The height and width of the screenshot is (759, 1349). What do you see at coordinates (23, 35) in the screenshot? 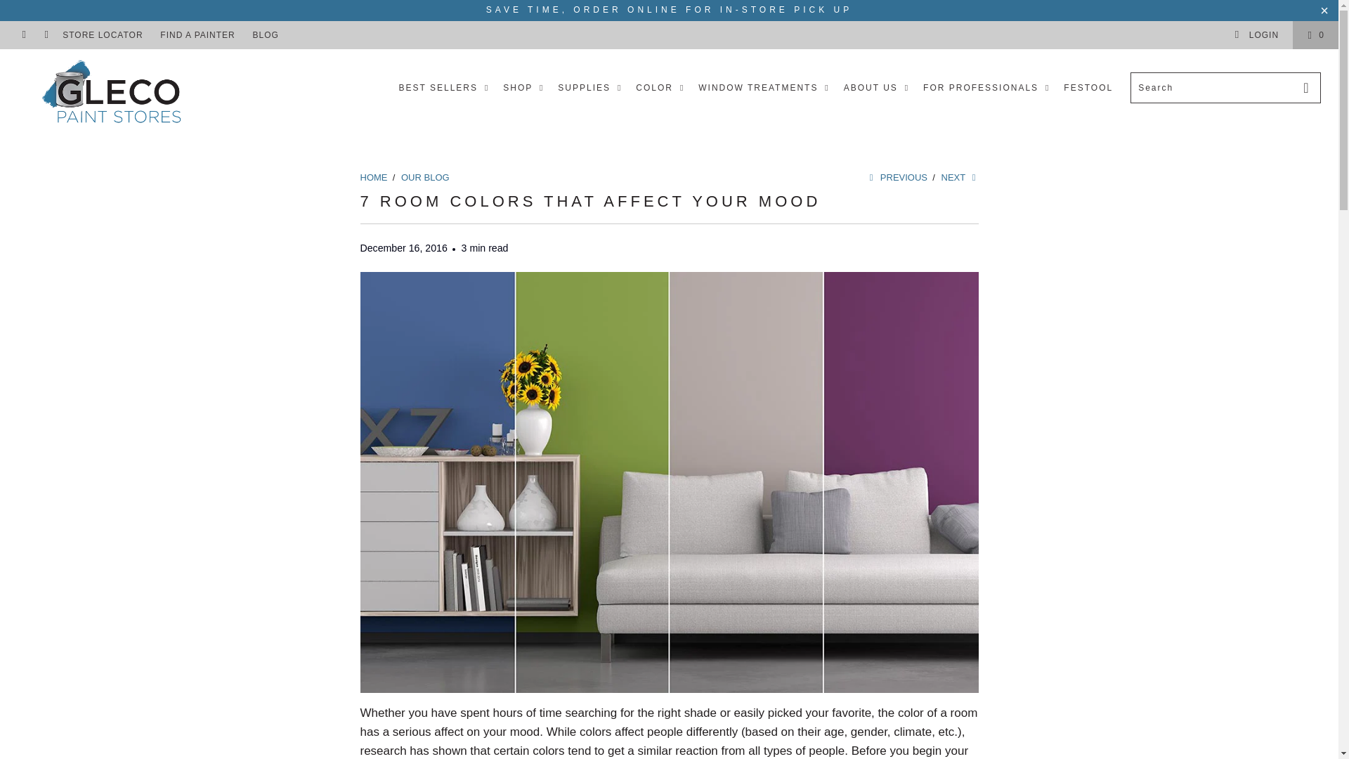
I see `Gleco Paint on Facebook` at bounding box center [23, 35].